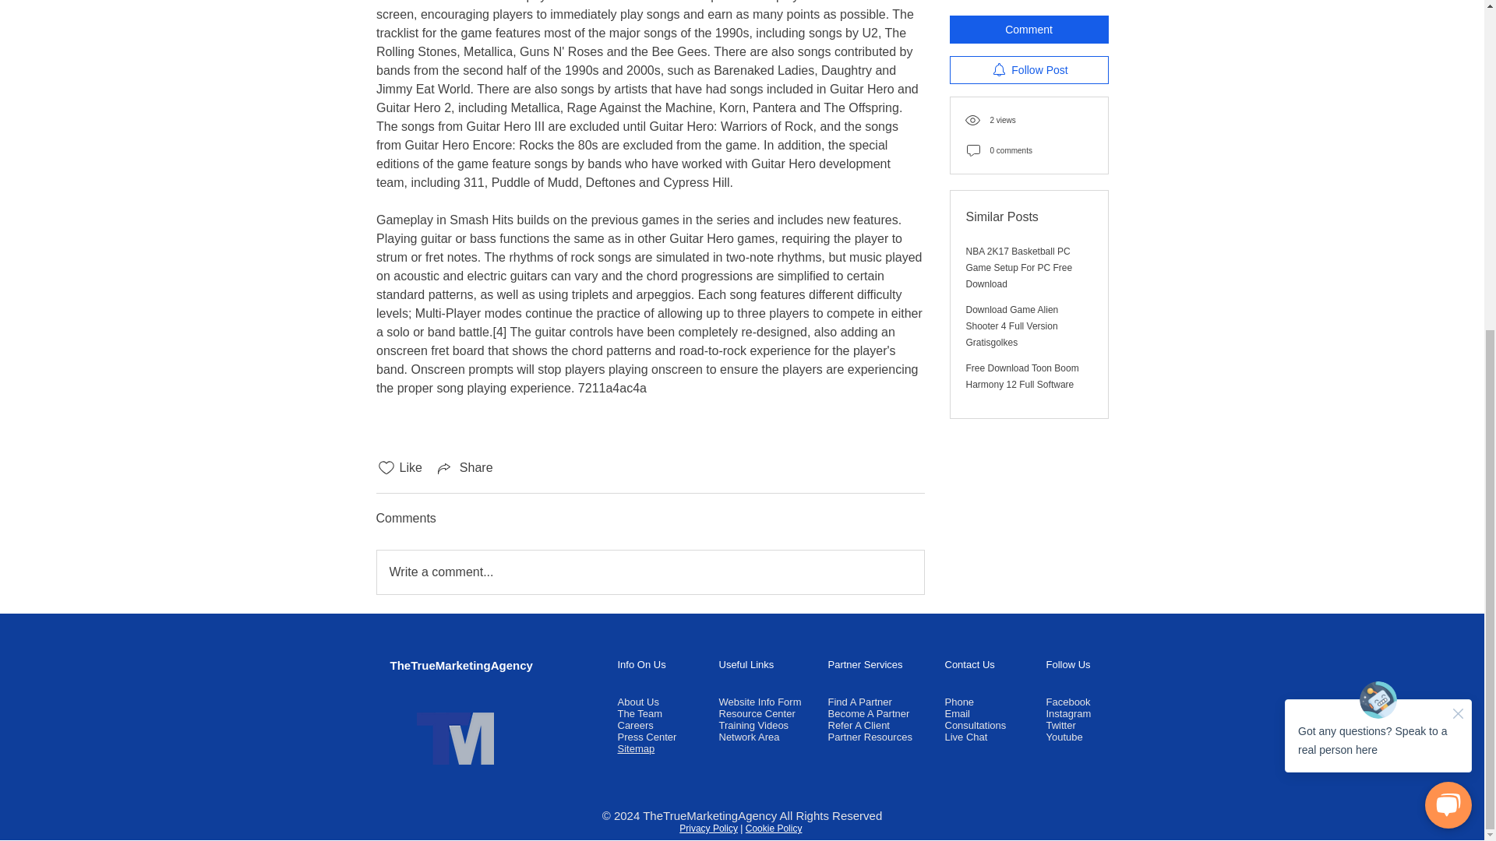 This screenshot has height=841, width=1496. Describe the element at coordinates (1013, 12) in the screenshot. I see `Download Game Alien Shooter 4 Full Version Gratisgolkes` at that location.